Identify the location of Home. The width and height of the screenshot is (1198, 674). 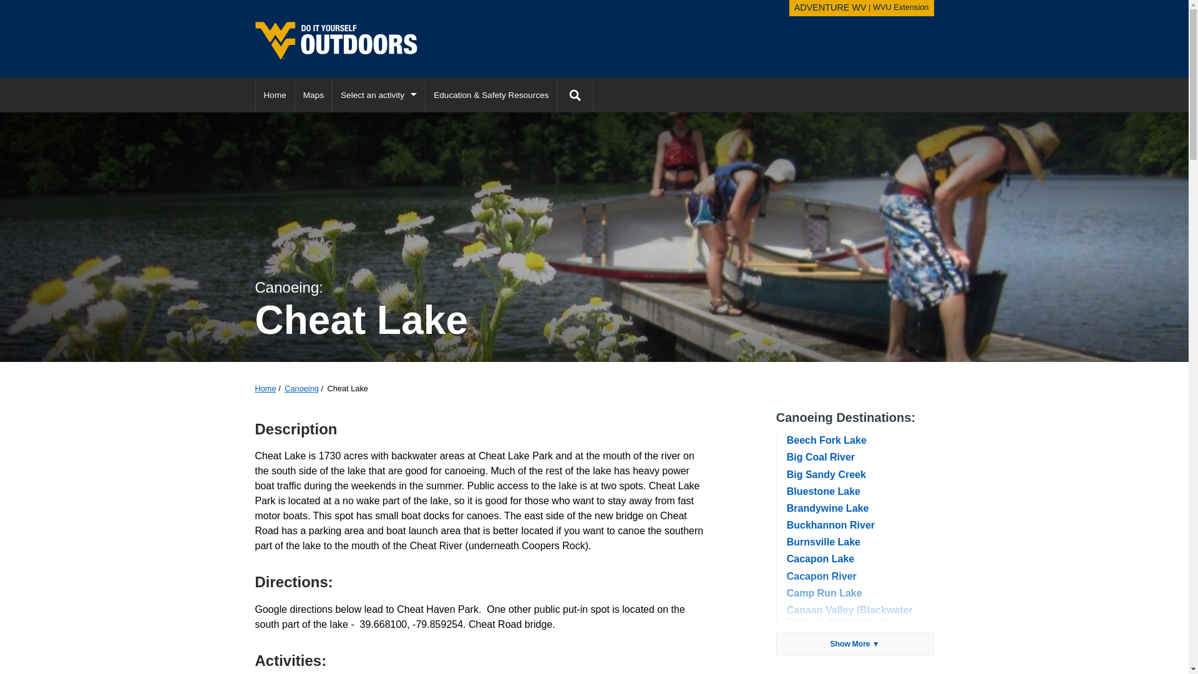
(820, 558).